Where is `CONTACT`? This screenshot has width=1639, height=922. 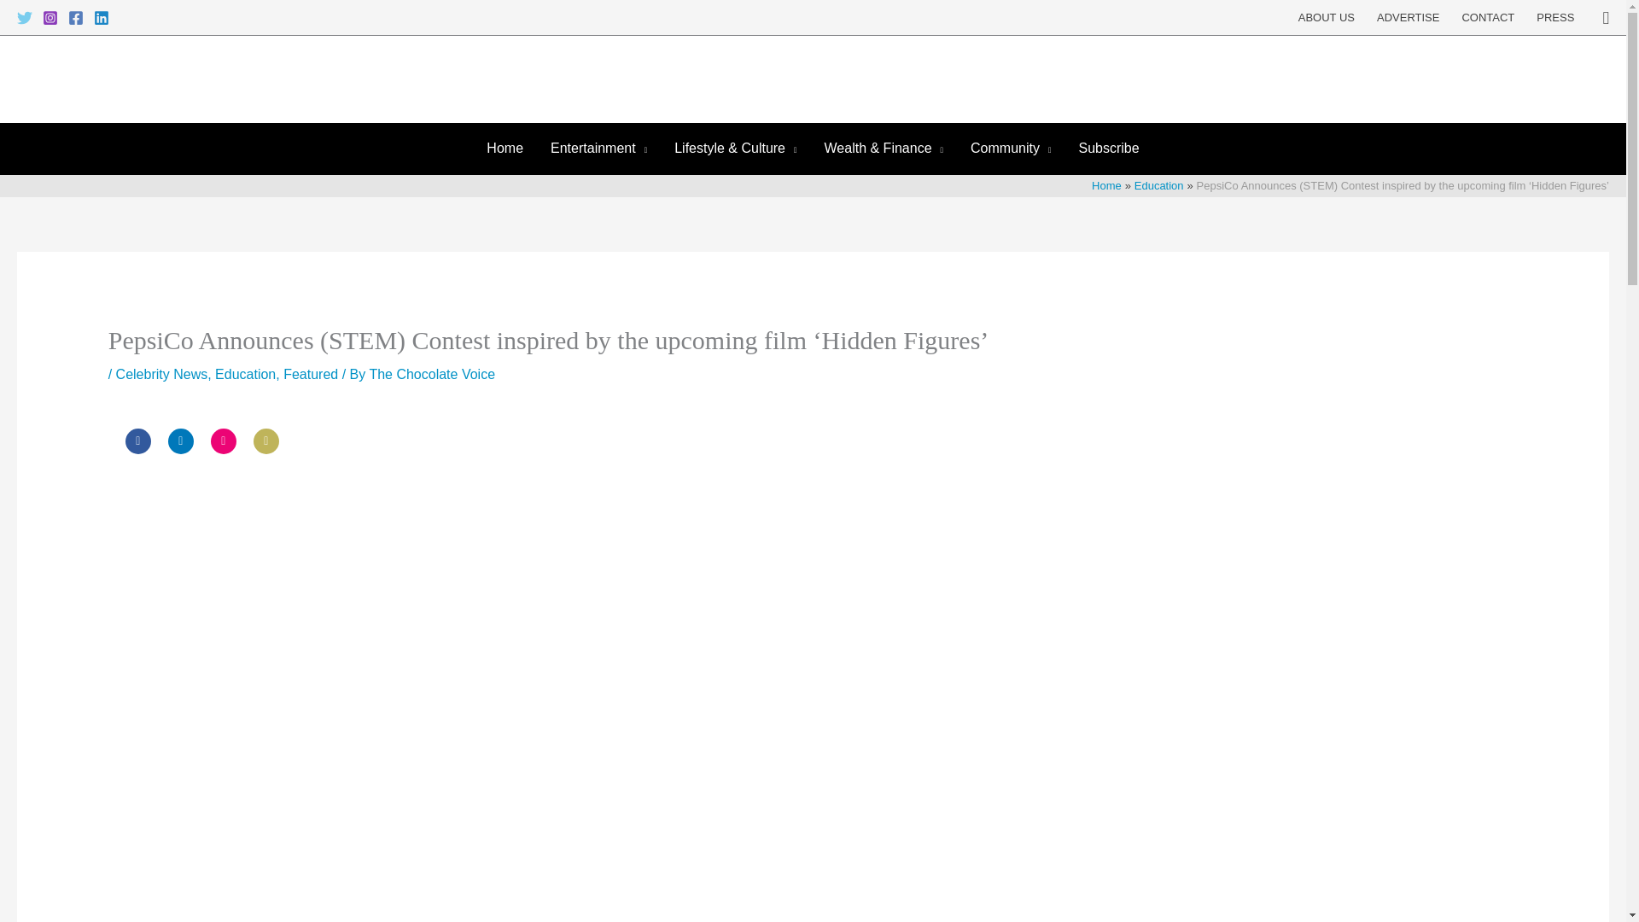
CONTACT is located at coordinates (1488, 18).